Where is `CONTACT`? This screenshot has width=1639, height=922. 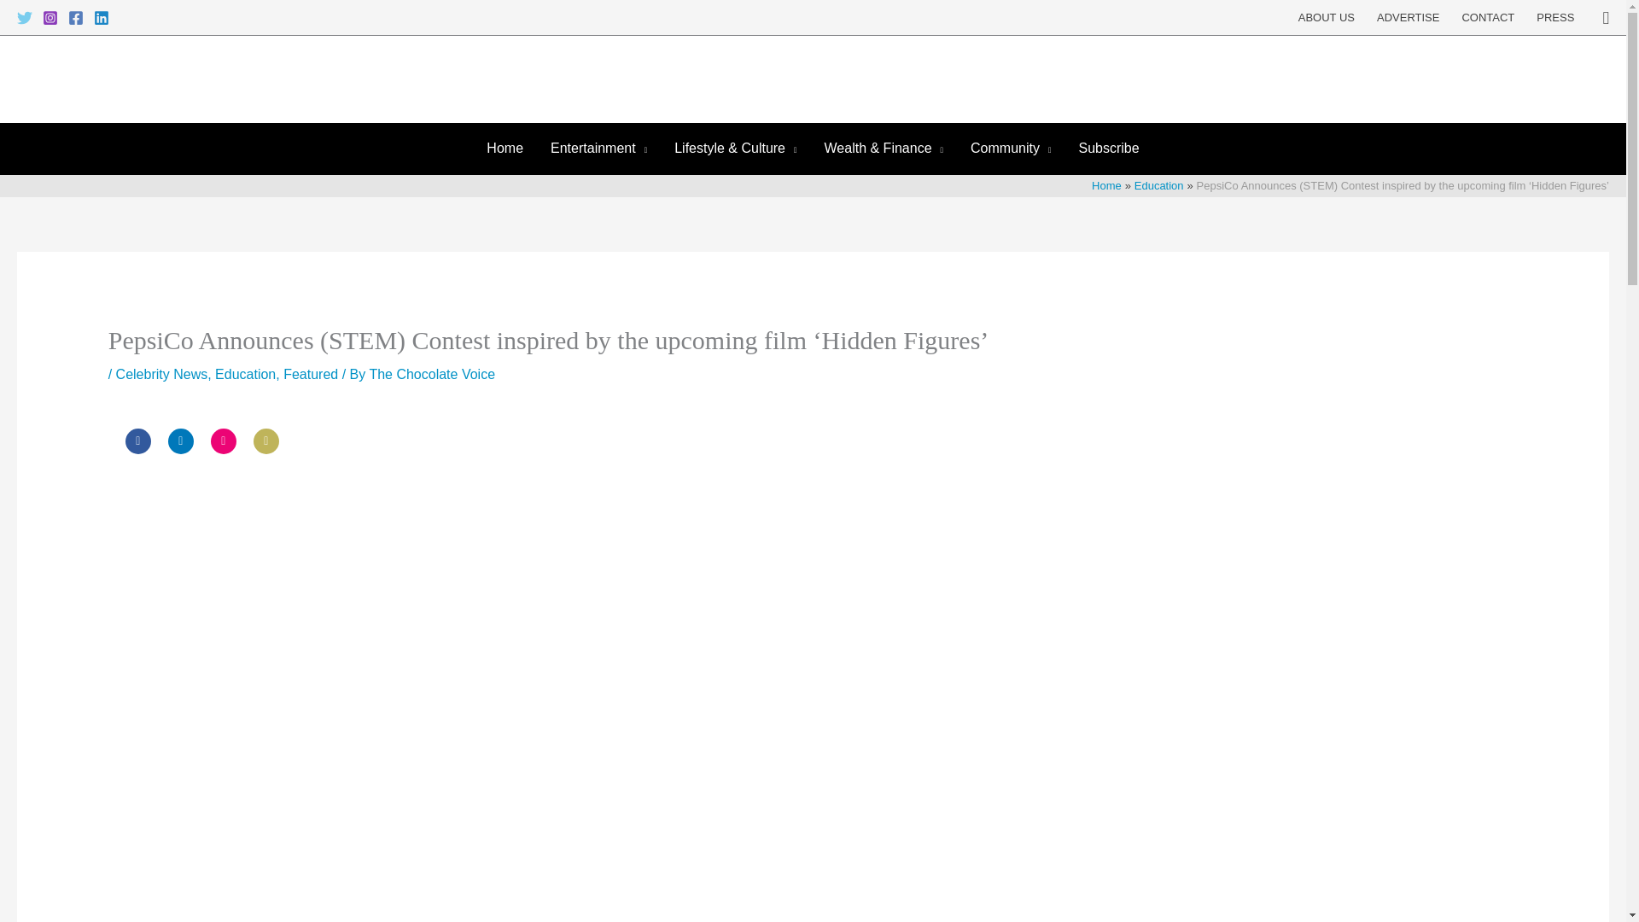
CONTACT is located at coordinates (1488, 18).